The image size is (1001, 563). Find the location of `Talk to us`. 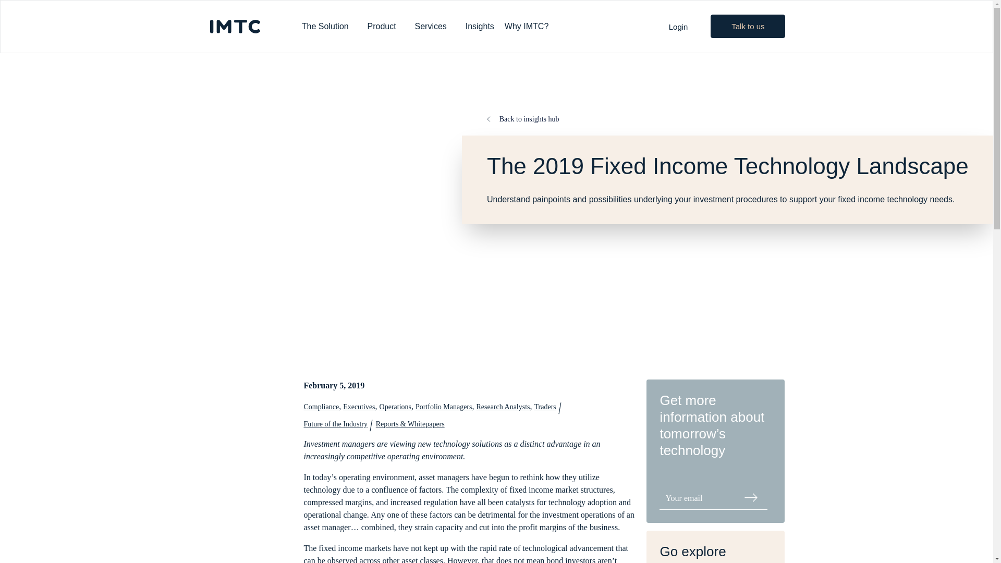

Talk to us is located at coordinates (748, 26).